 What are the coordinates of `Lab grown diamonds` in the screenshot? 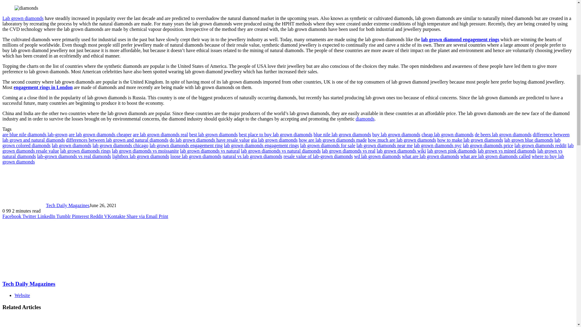 It's located at (23, 18).